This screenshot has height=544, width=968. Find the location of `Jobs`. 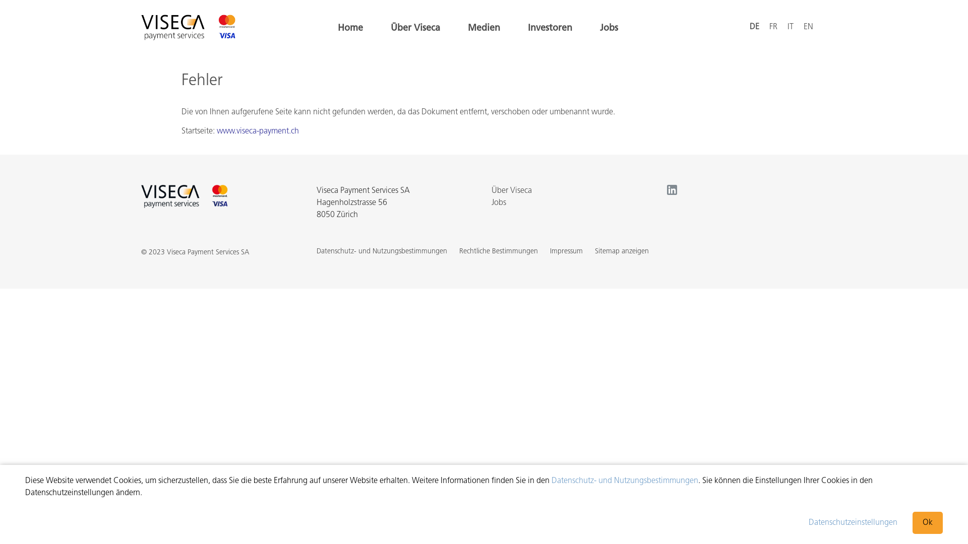

Jobs is located at coordinates (609, 29).